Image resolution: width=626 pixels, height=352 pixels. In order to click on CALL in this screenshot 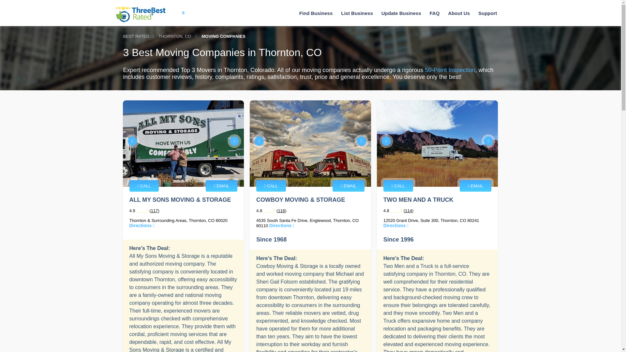, I will do `click(271, 186)`.